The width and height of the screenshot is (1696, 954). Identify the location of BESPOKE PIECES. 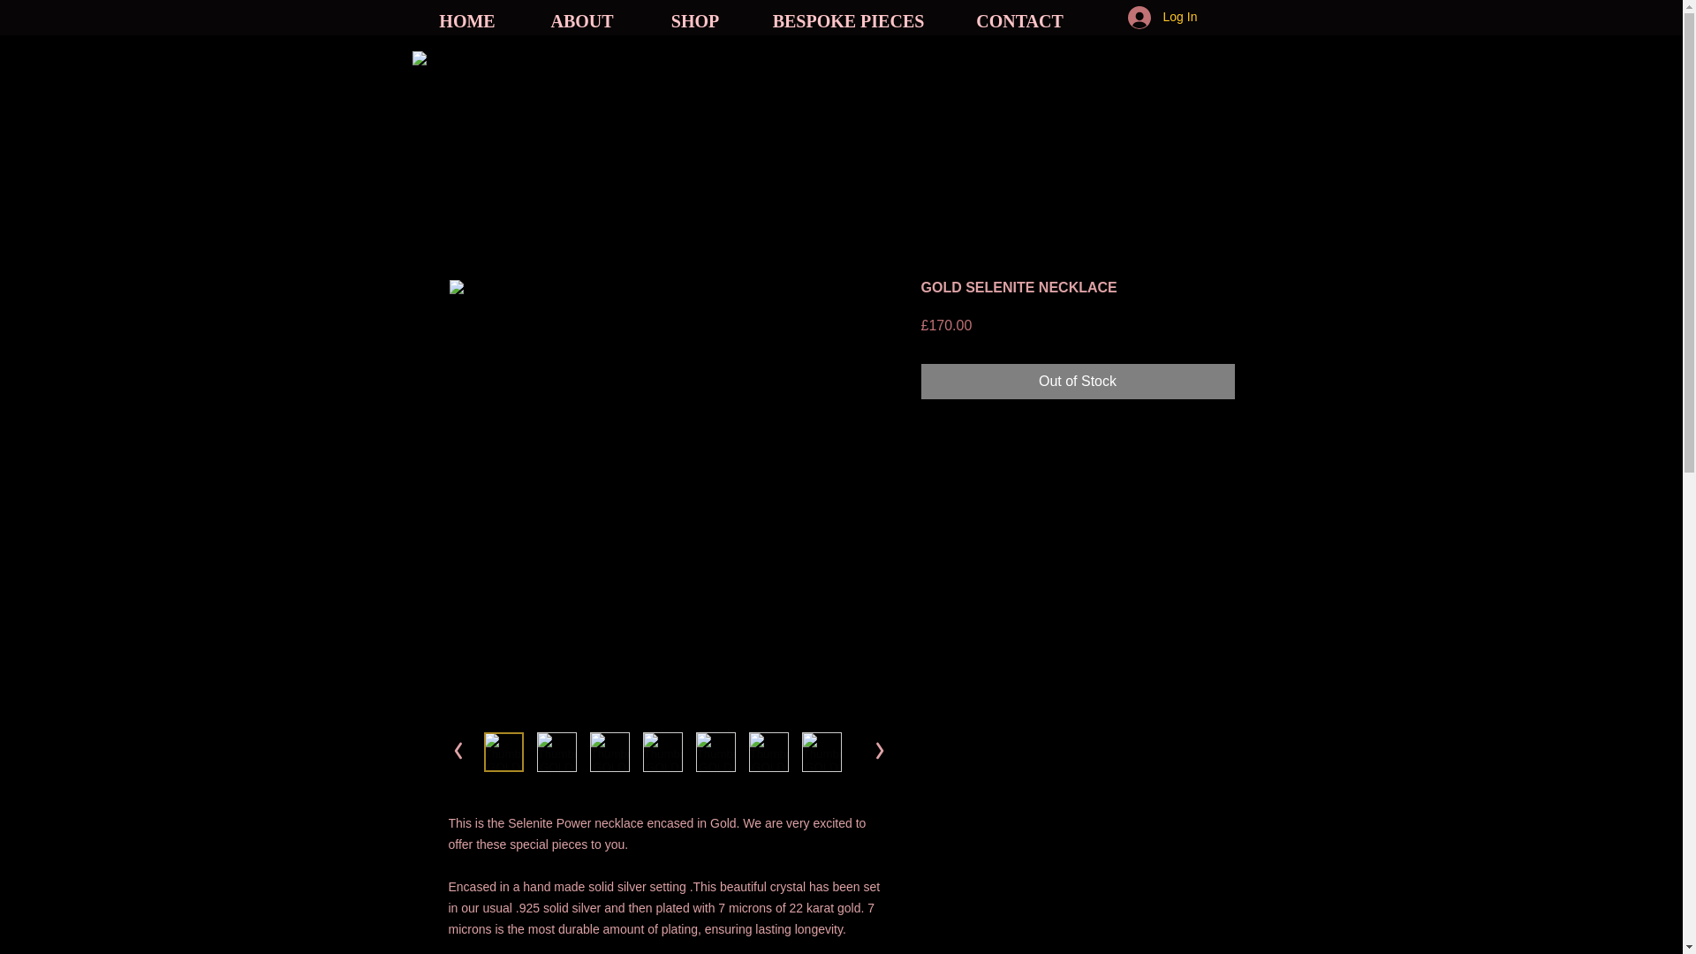
(848, 21).